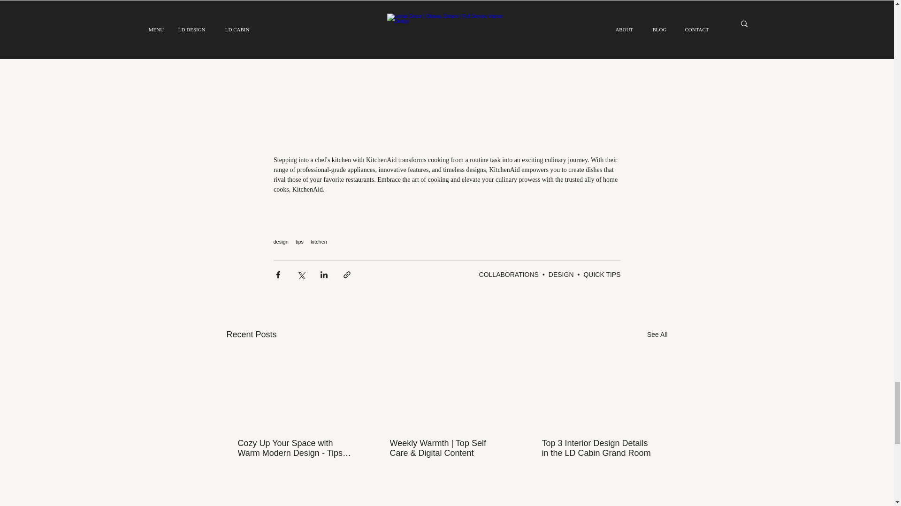 This screenshot has width=901, height=506. I want to click on QUICK TIPS, so click(602, 275).